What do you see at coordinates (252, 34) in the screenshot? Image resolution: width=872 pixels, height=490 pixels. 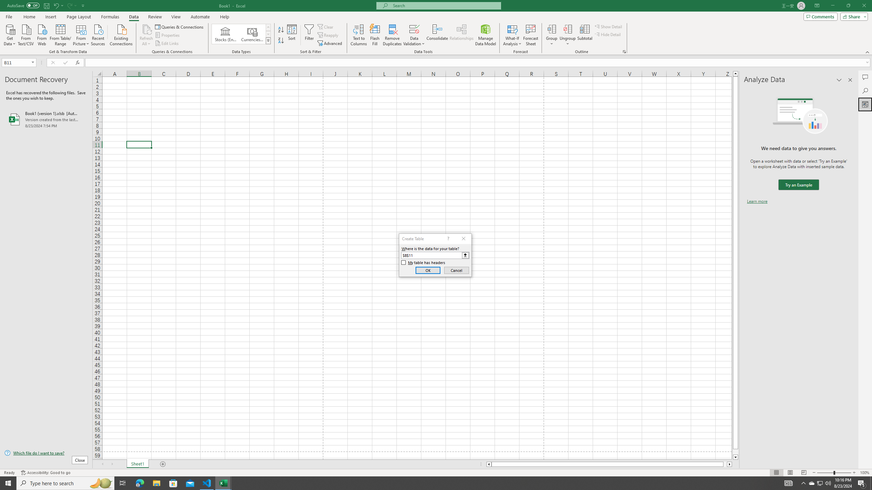 I see `Currencies (English)` at bounding box center [252, 34].